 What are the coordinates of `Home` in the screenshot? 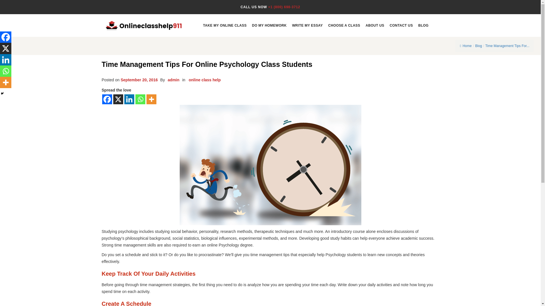 It's located at (466, 46).